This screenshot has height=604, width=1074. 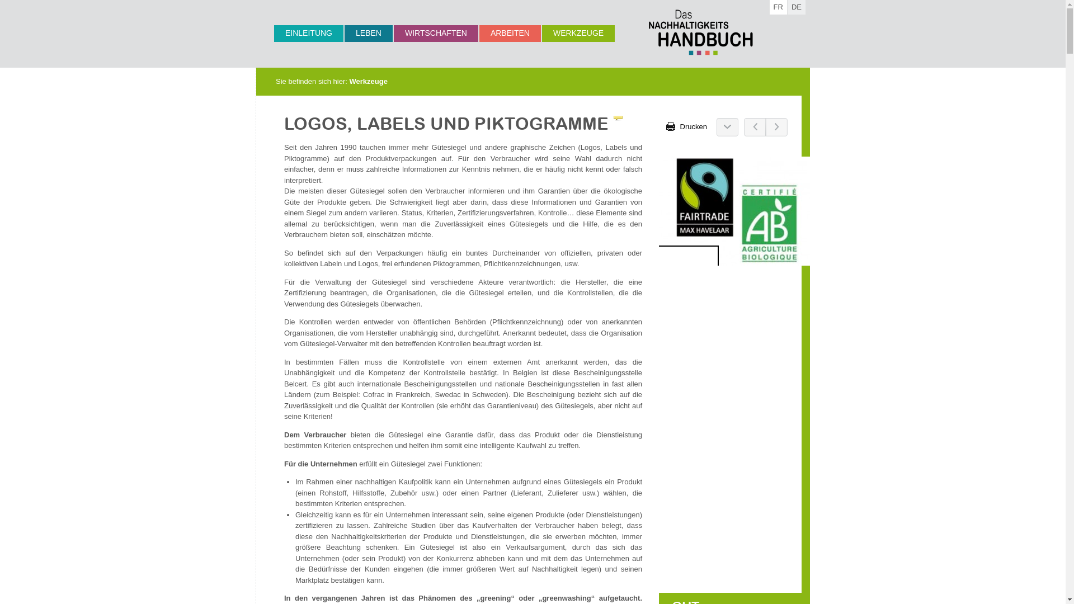 I want to click on WERKZEUGE, so click(x=578, y=34).